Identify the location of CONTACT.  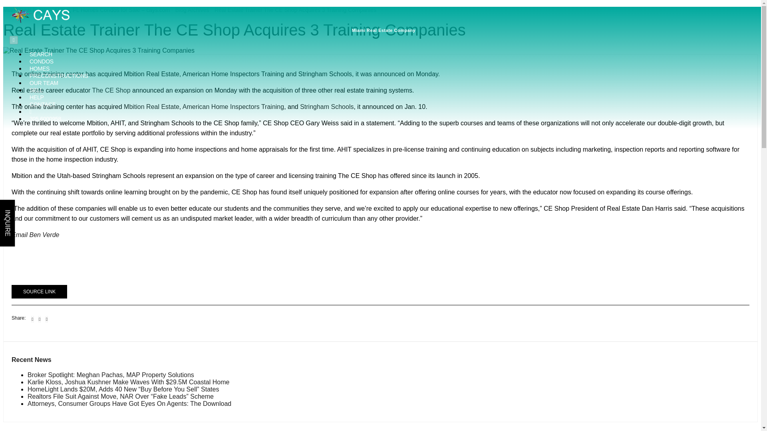
(42, 105).